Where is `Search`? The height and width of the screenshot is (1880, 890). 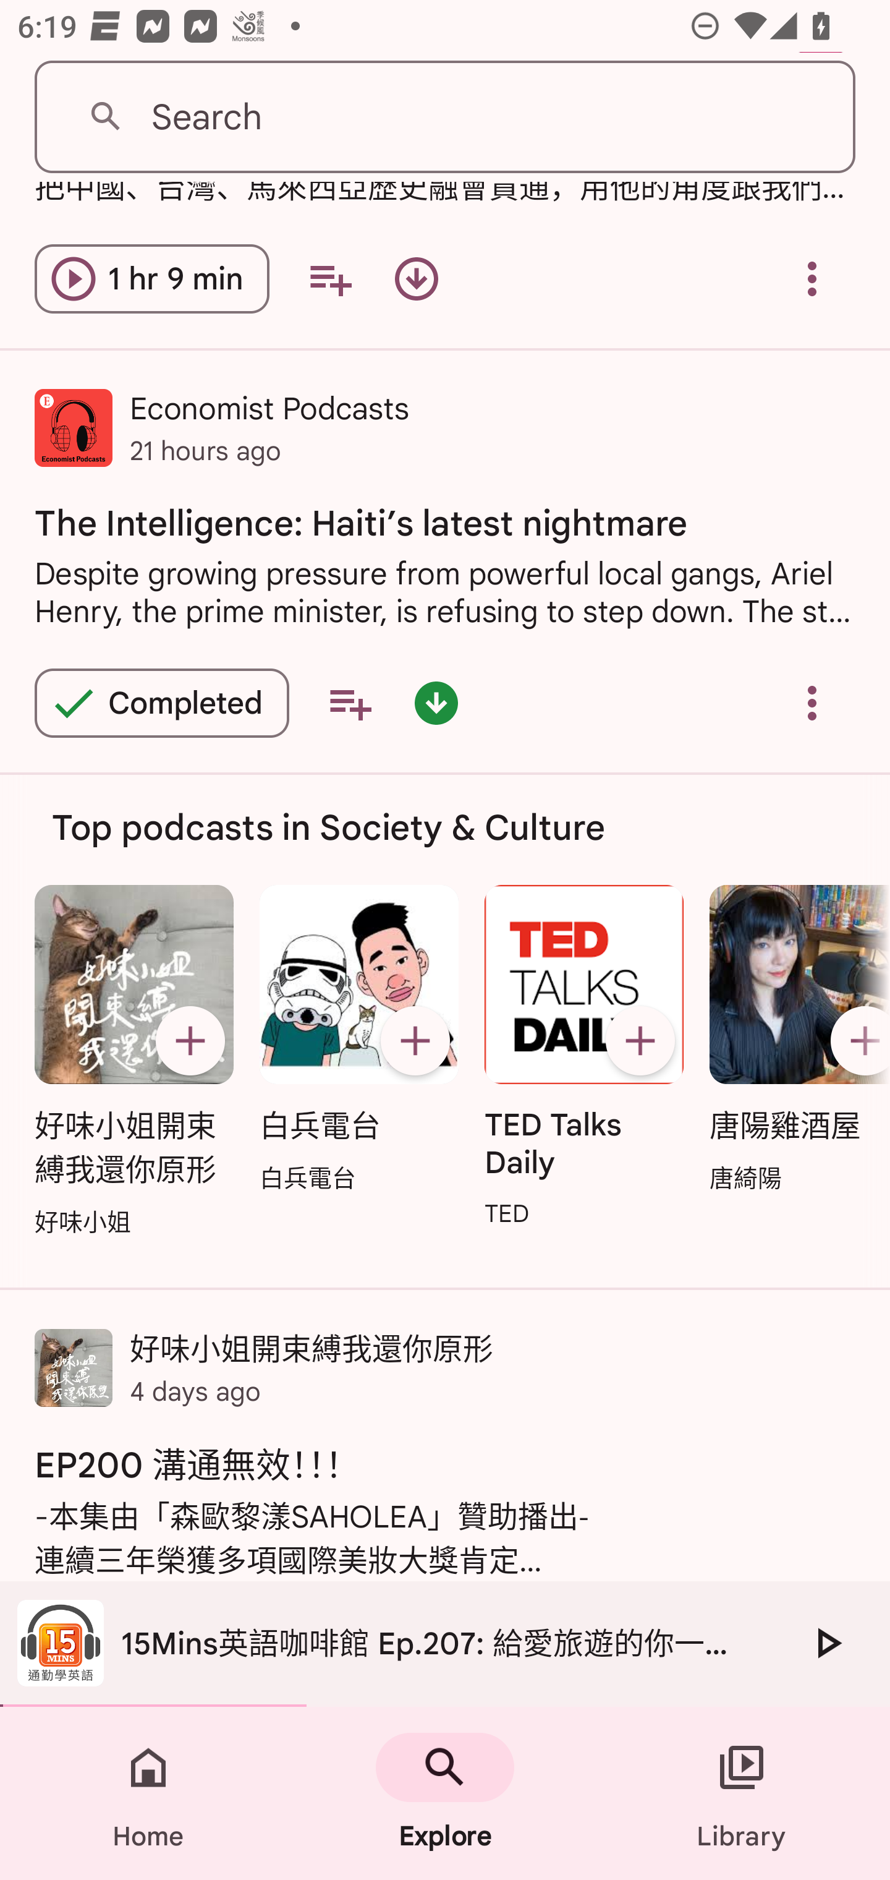
Search is located at coordinates (445, 117).